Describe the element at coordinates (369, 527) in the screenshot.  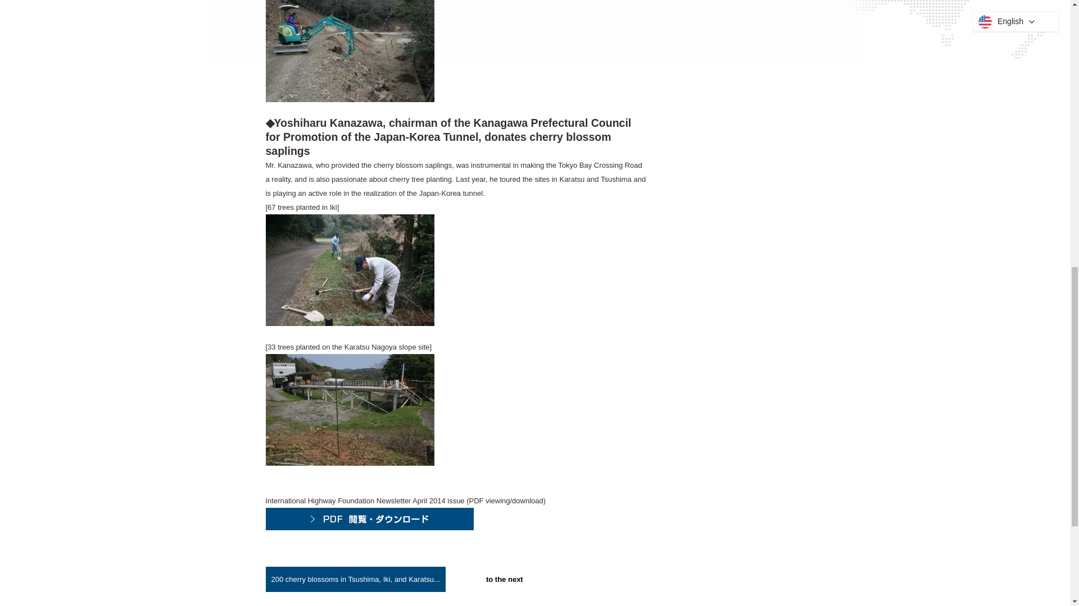
I see `International Highway Foundation Newsletter April 2014 issue` at that location.